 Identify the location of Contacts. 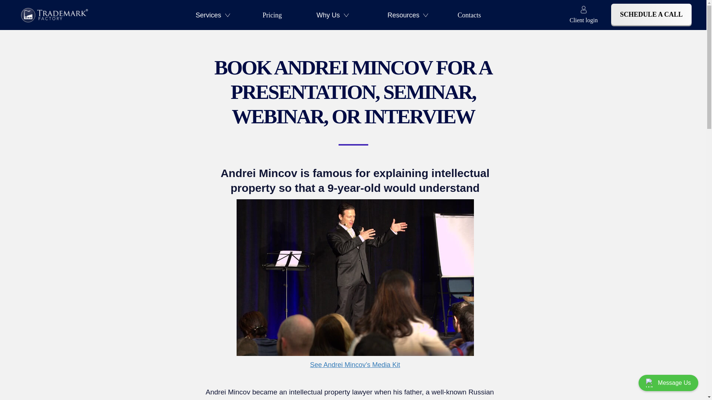
(469, 15).